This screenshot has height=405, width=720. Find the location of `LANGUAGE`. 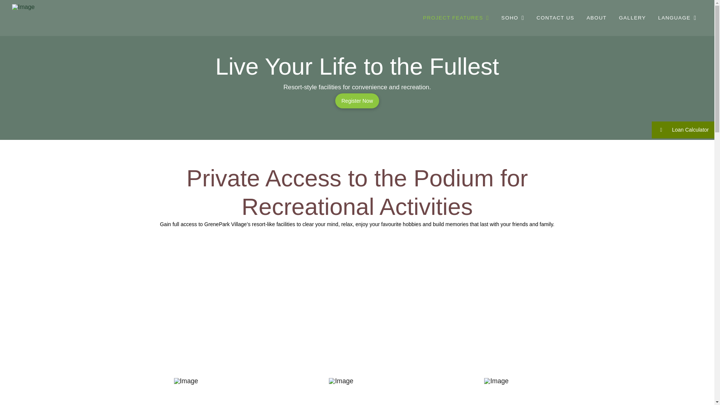

LANGUAGE is located at coordinates (677, 18).